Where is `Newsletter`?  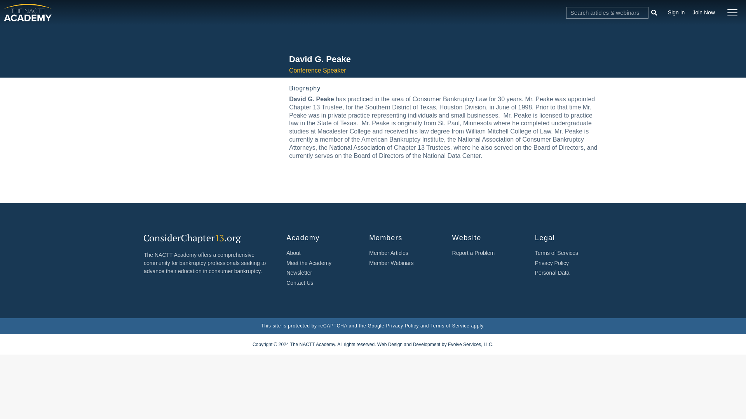
Newsletter is located at coordinates (320, 273).